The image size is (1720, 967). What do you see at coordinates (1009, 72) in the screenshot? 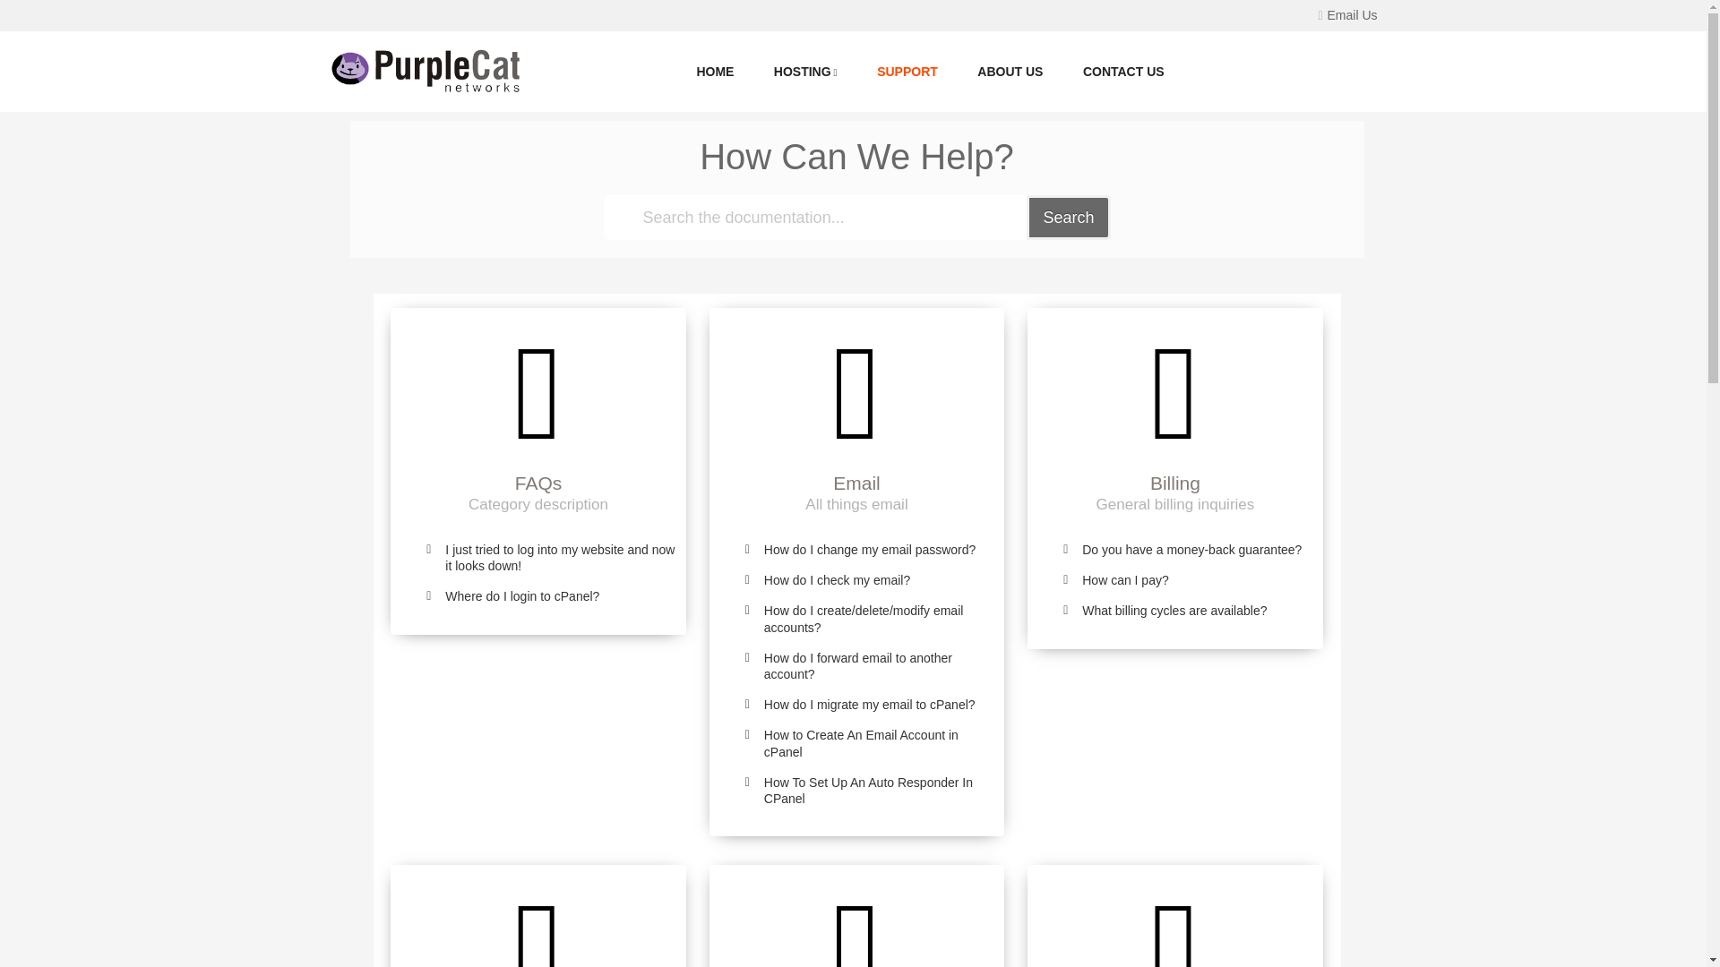
I see `About Us` at bounding box center [1009, 72].